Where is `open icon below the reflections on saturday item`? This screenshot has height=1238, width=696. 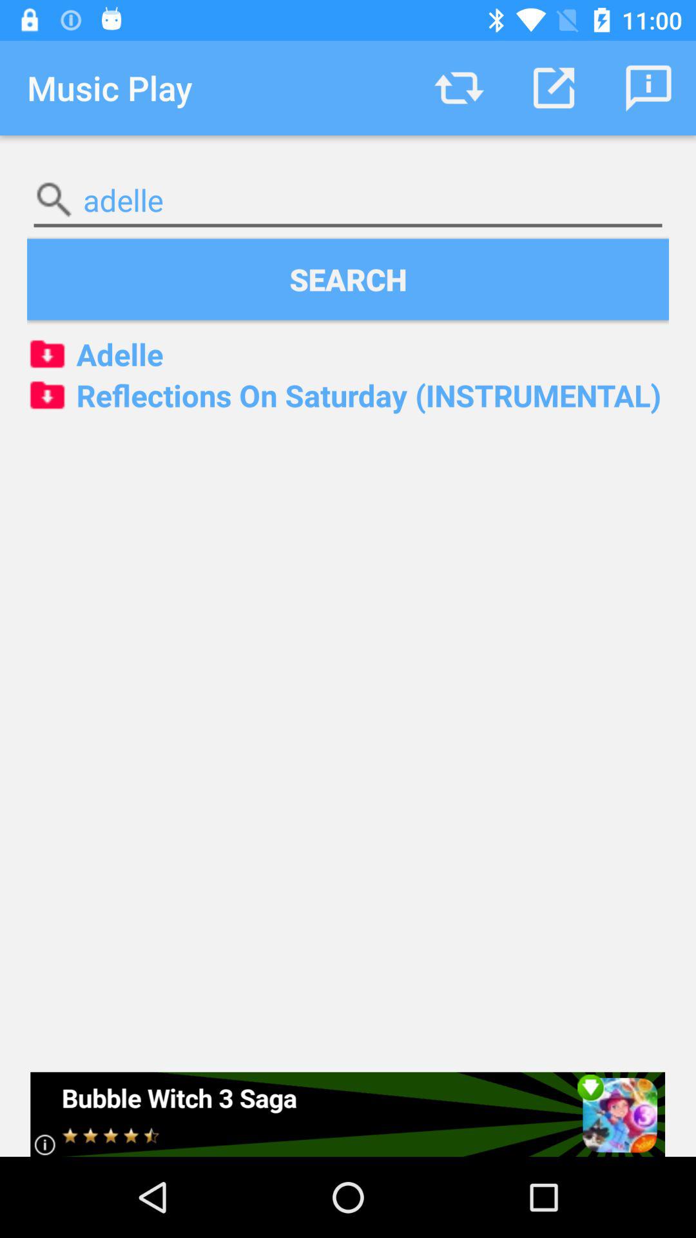 open icon below the reflections on saturday item is located at coordinates (348, 1114).